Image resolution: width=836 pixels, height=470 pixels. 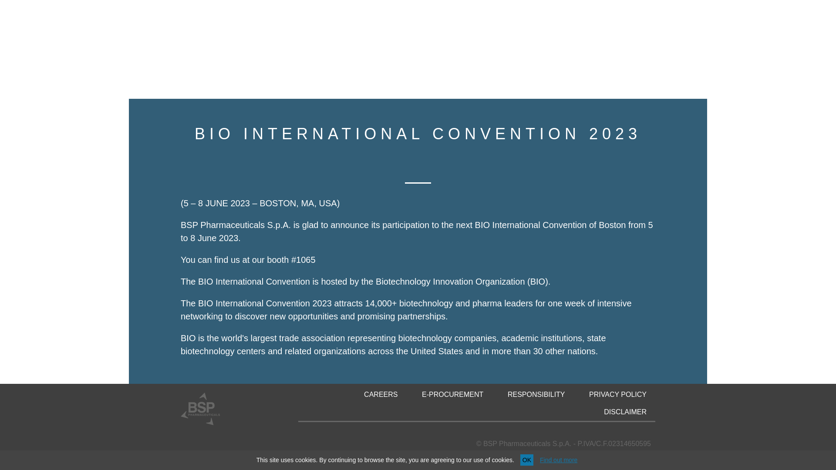 I want to click on Find out more, so click(x=559, y=158).